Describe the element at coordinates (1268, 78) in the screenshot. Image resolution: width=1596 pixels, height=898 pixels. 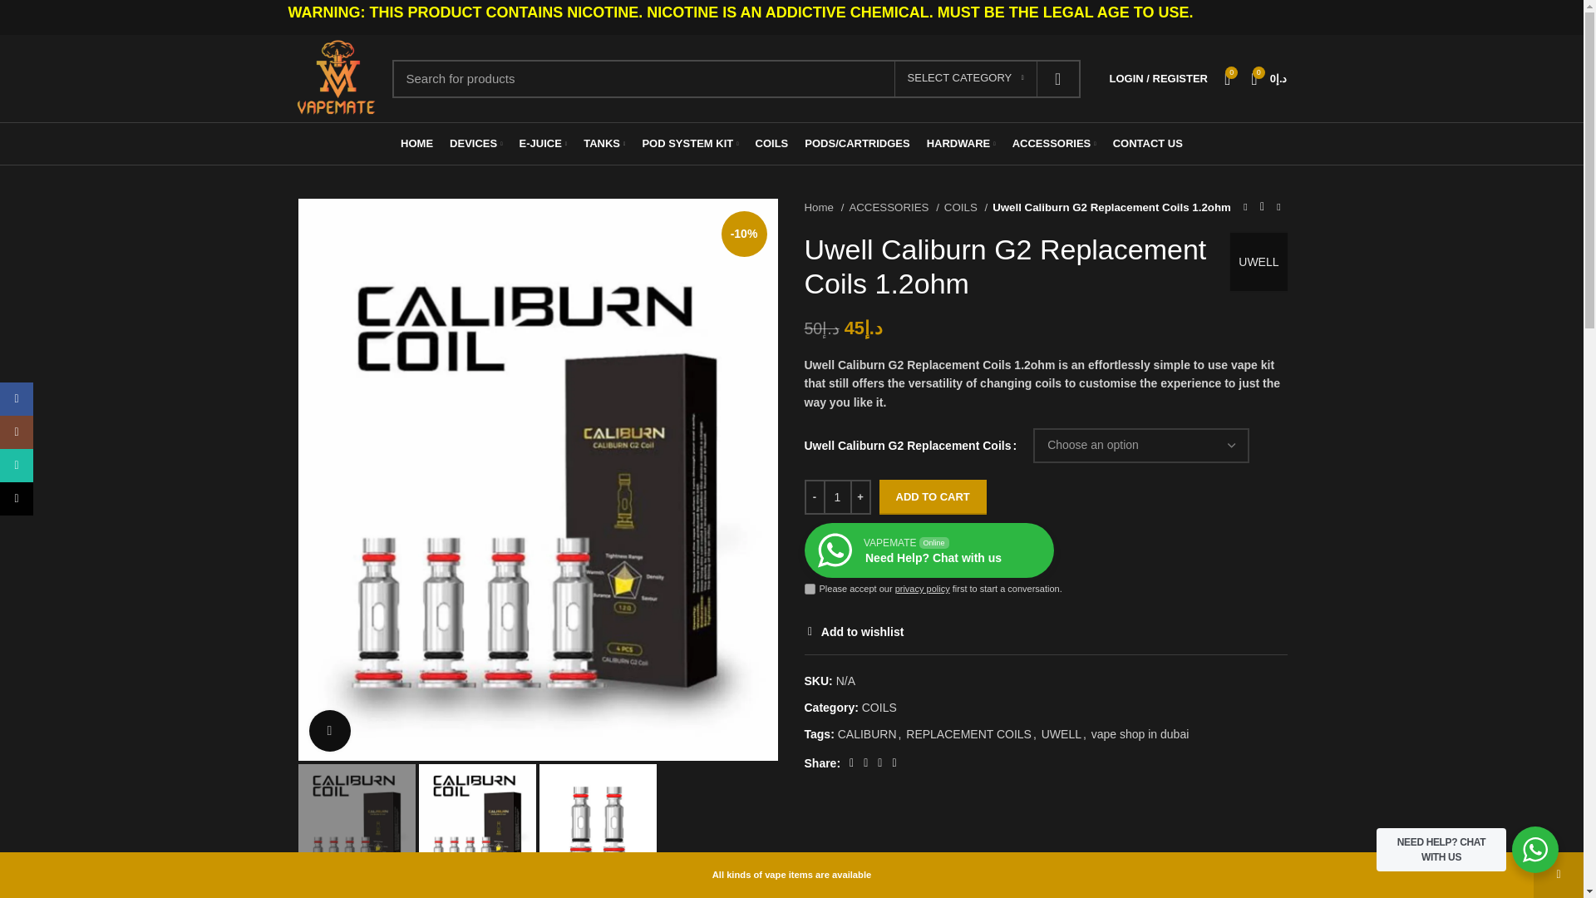
I see `Shopping cart` at that location.